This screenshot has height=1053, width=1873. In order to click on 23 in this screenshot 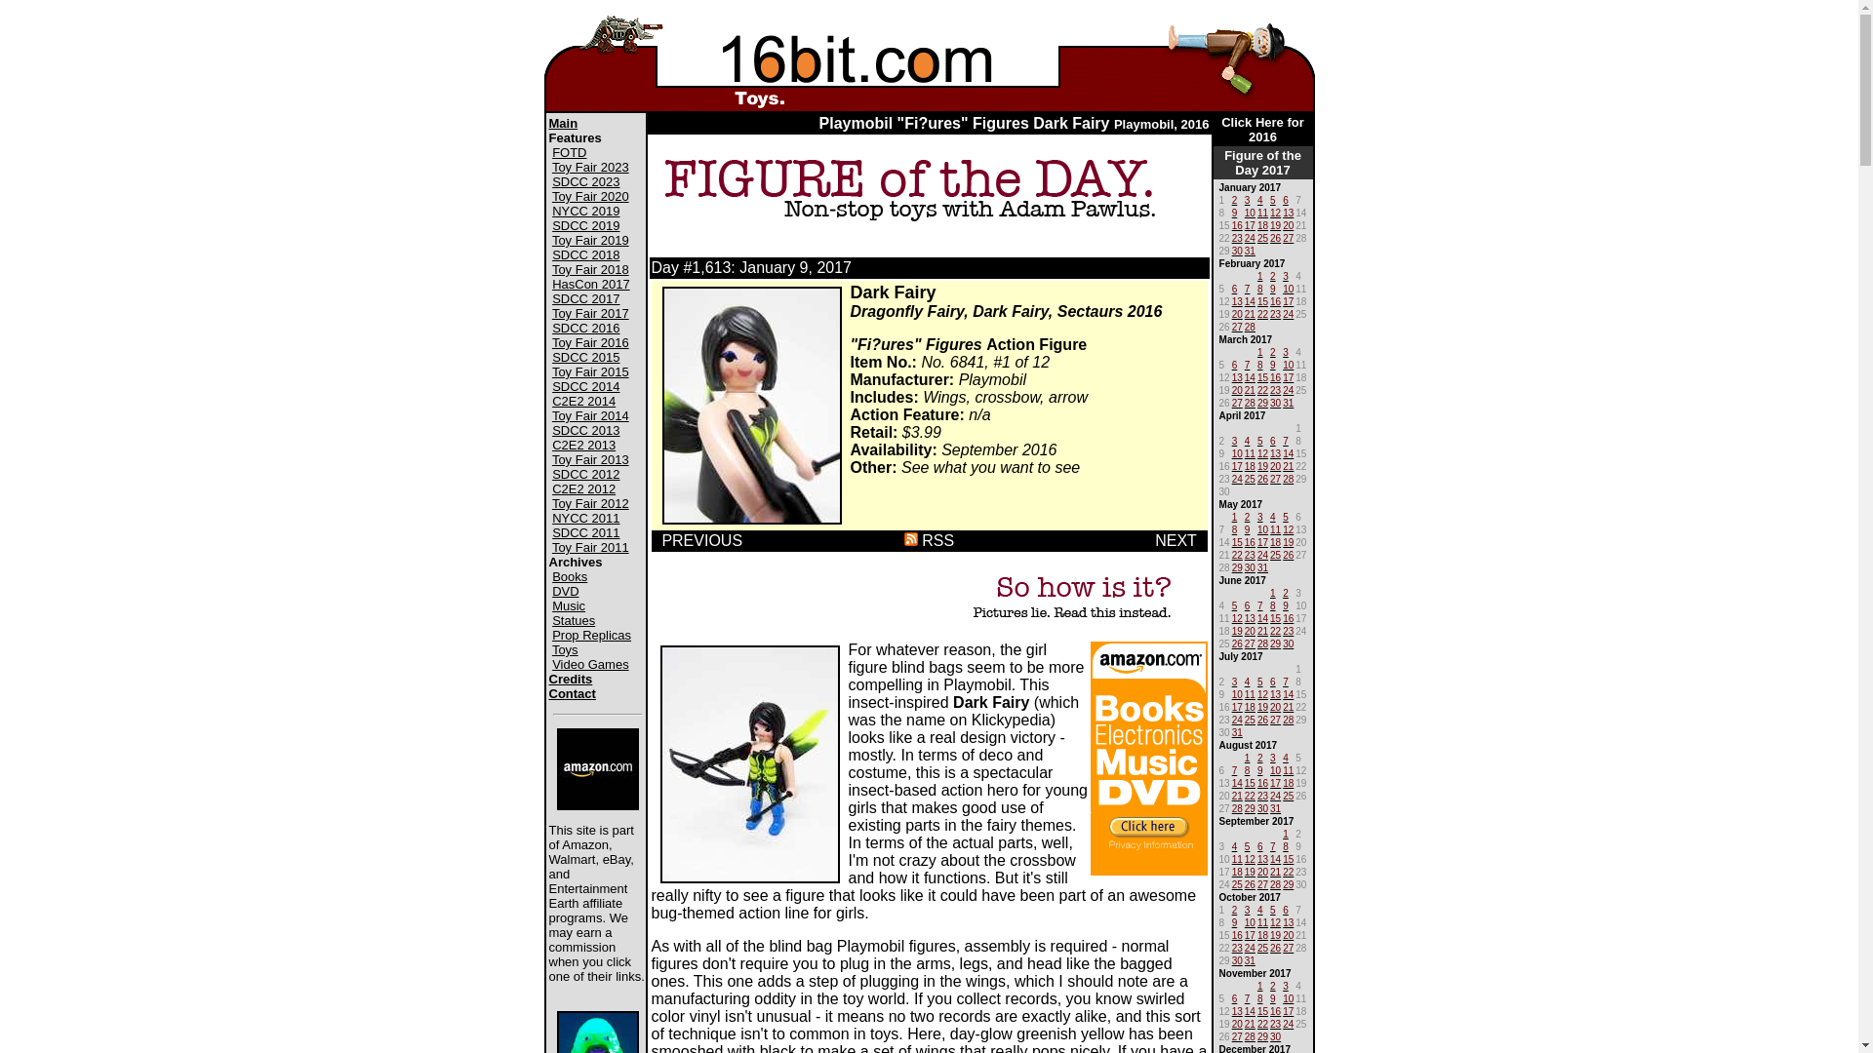, I will do `click(1276, 1022)`.